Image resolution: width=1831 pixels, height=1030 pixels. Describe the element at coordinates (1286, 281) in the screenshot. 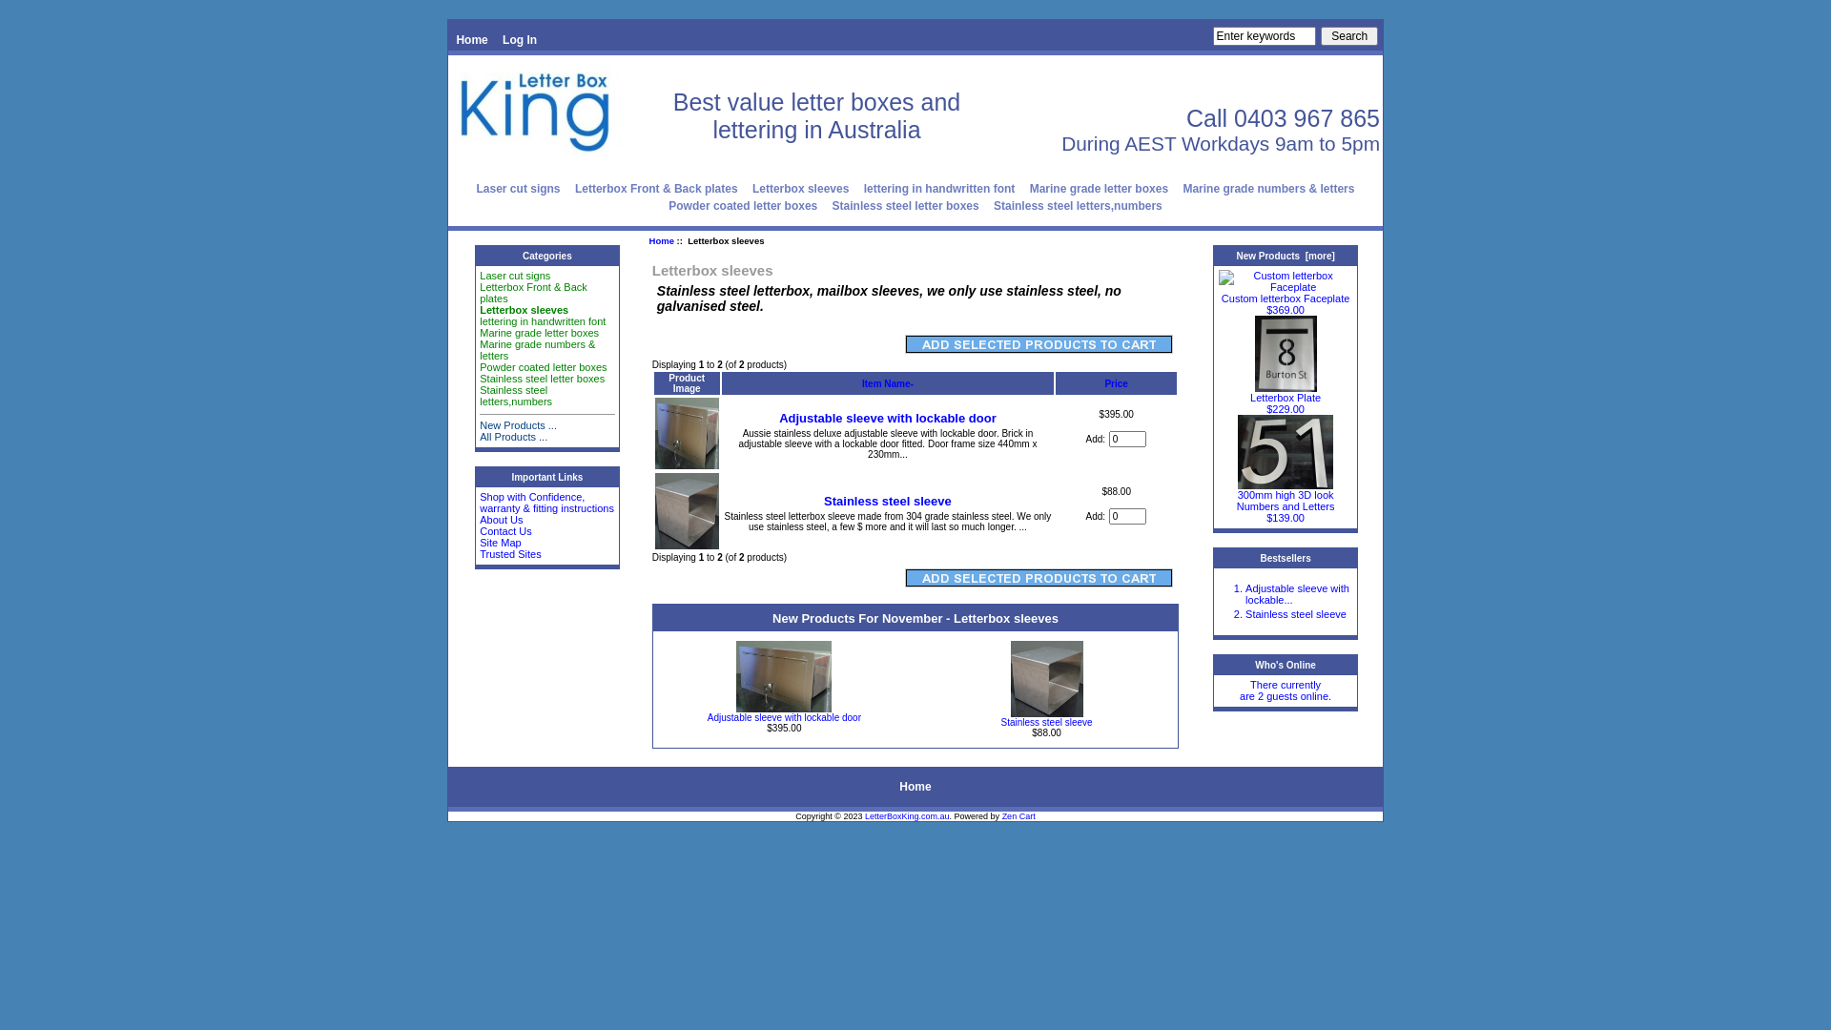

I see ` Custom letterbox Faceplate ` at that location.